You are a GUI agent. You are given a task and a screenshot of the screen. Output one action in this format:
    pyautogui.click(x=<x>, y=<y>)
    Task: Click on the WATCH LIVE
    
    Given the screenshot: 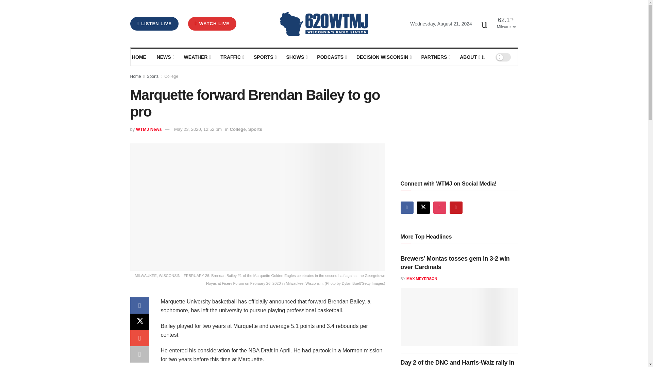 What is the action you would take?
    pyautogui.click(x=212, y=23)
    